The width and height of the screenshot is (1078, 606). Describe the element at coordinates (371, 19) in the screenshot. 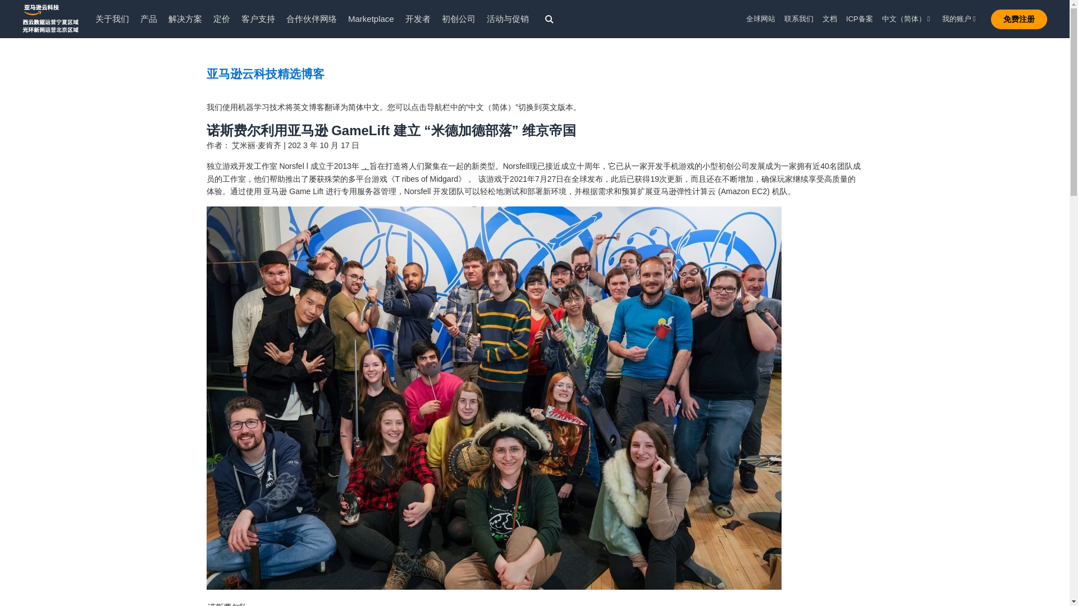

I see `Marketplace` at that location.